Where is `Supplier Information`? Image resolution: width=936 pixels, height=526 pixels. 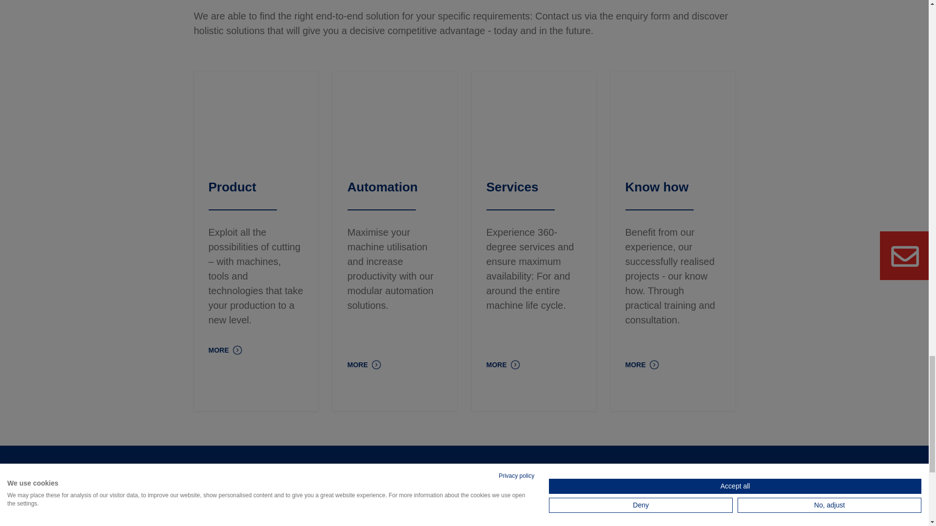 Supplier Information is located at coordinates (256, 518).